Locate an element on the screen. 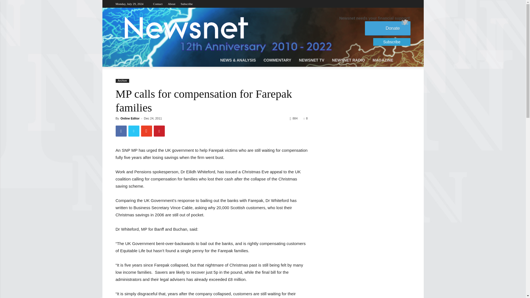  MAGAZINE is located at coordinates (383, 60).